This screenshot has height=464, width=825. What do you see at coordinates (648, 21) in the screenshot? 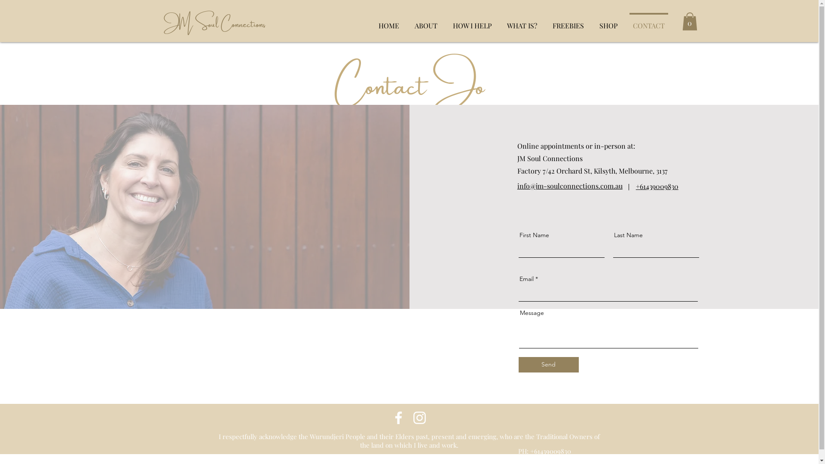
I see `CONTACT` at bounding box center [648, 21].